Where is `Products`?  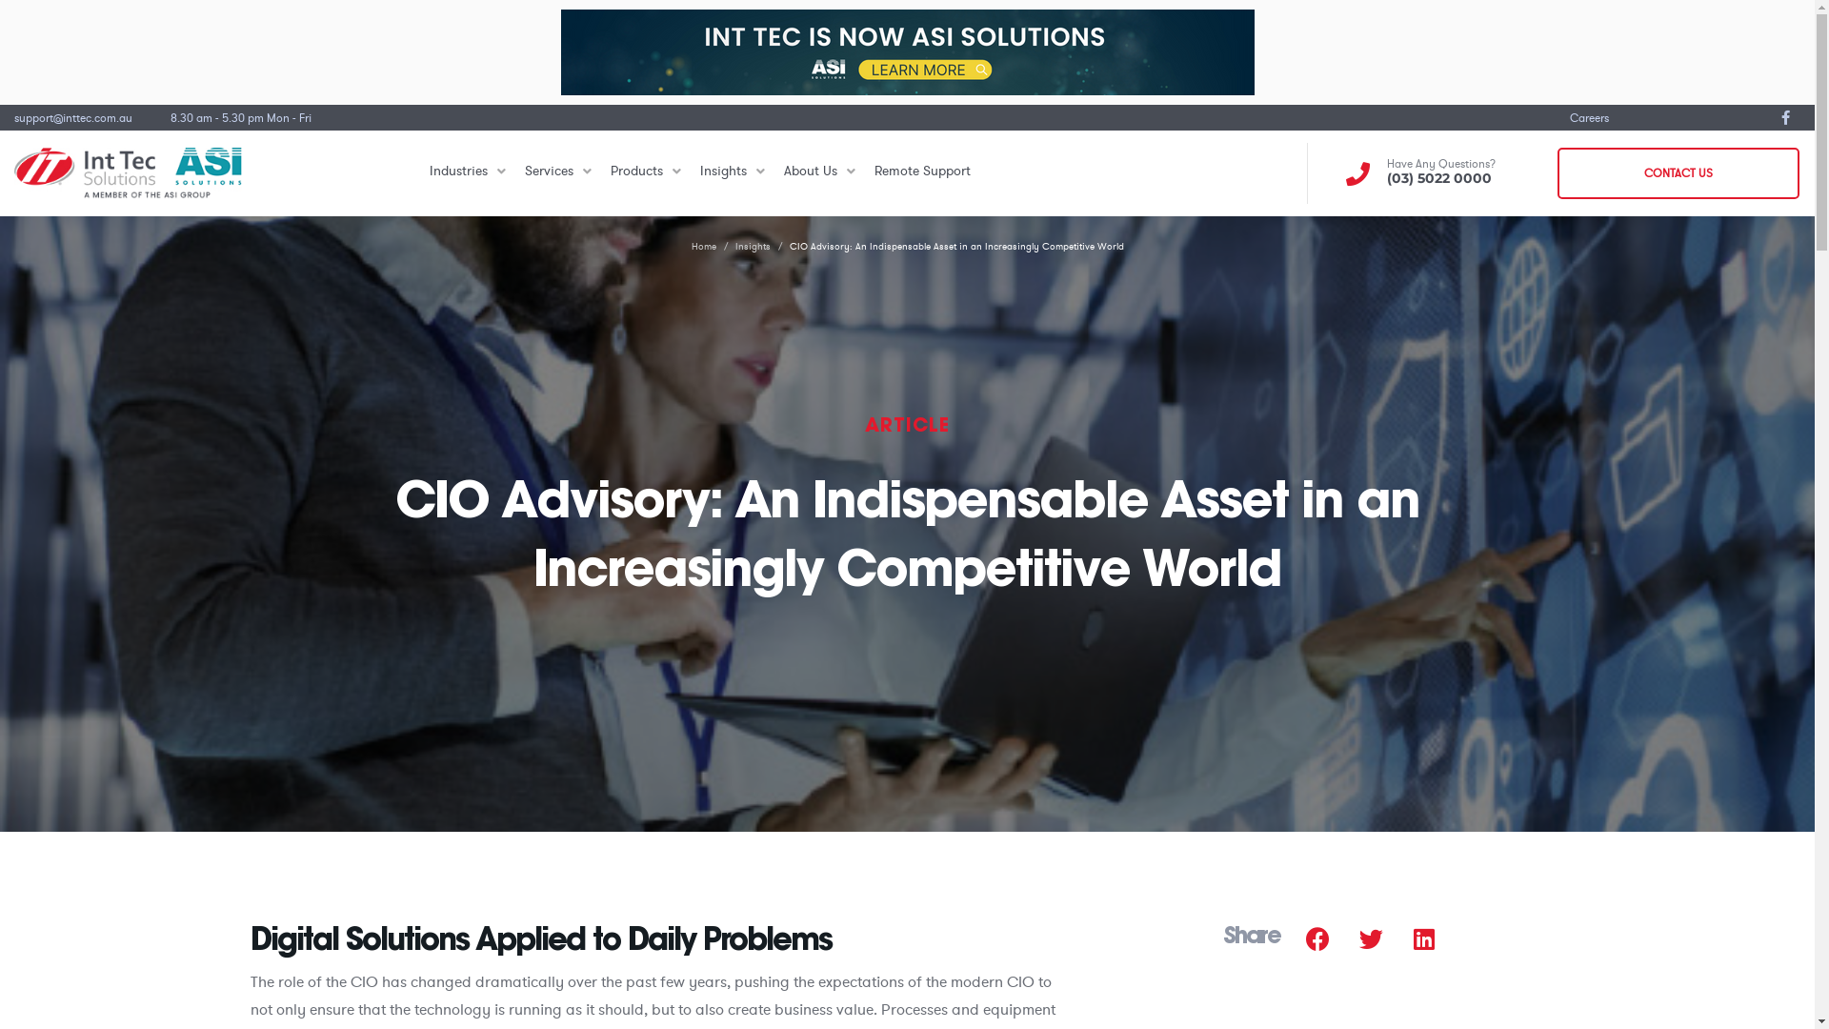
Products is located at coordinates (646, 173).